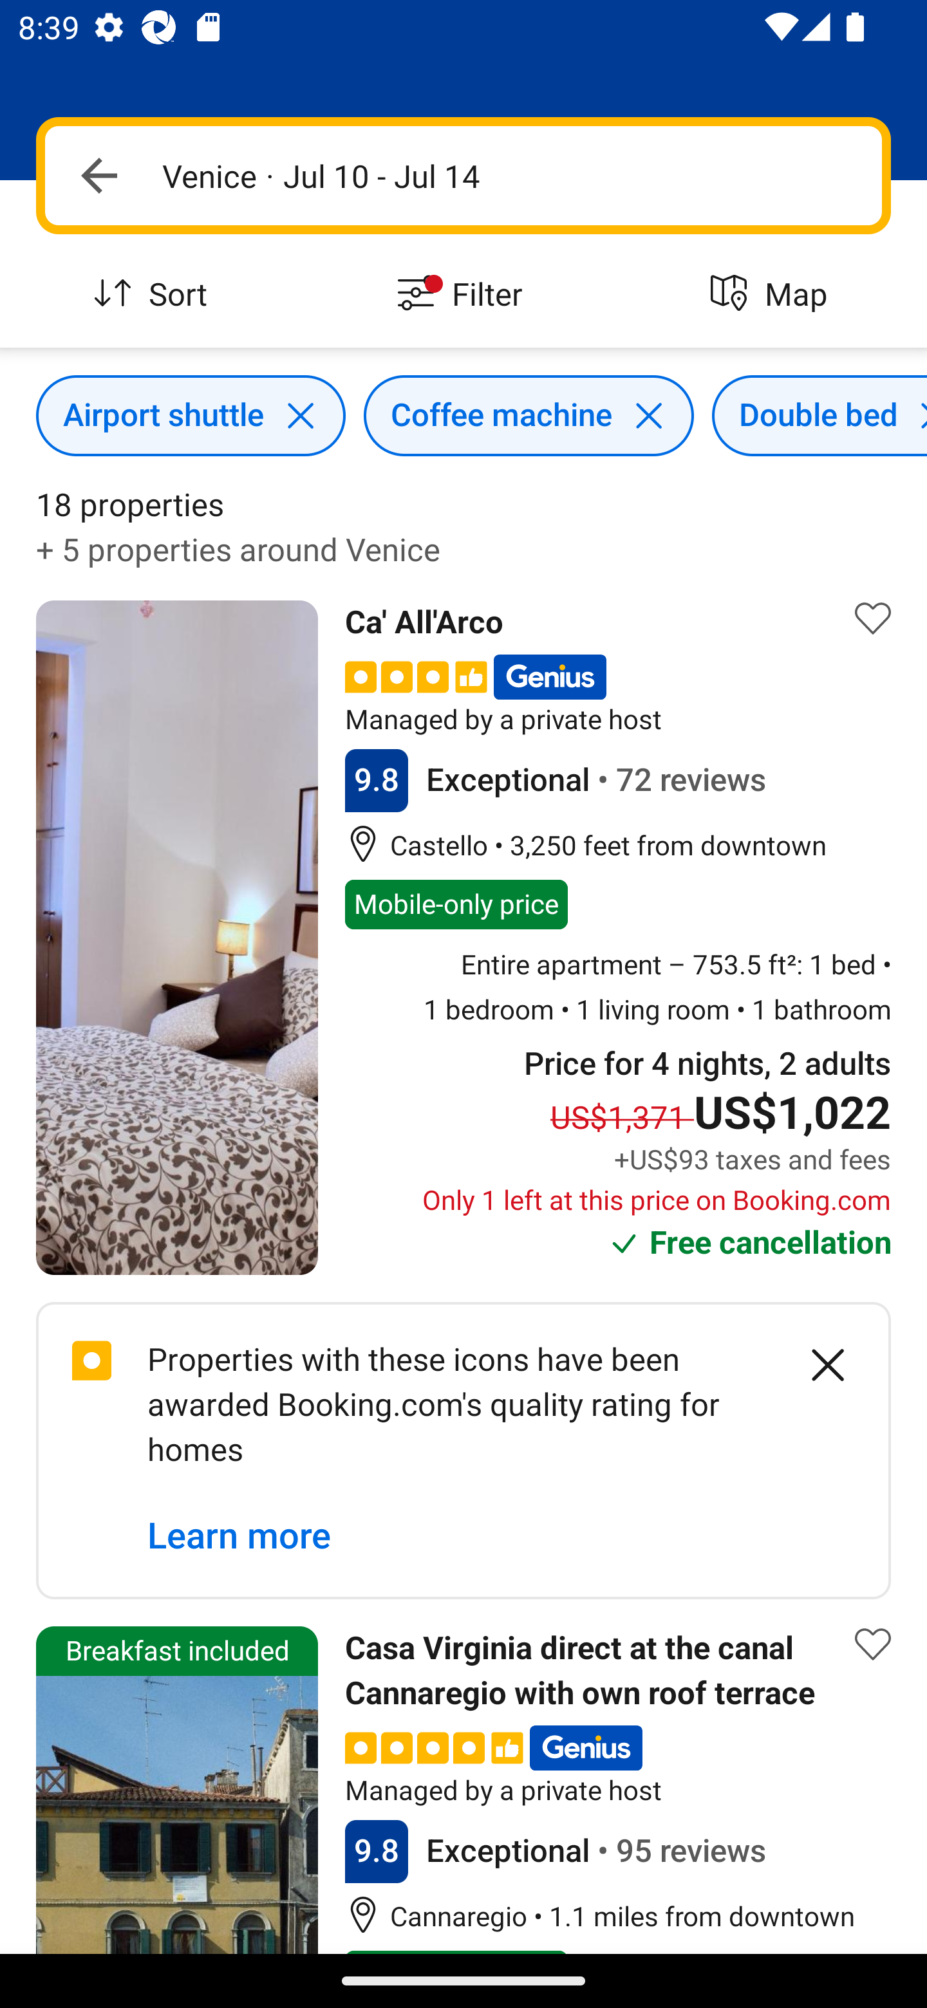  What do you see at coordinates (99, 175) in the screenshot?
I see `Navigate up` at bounding box center [99, 175].